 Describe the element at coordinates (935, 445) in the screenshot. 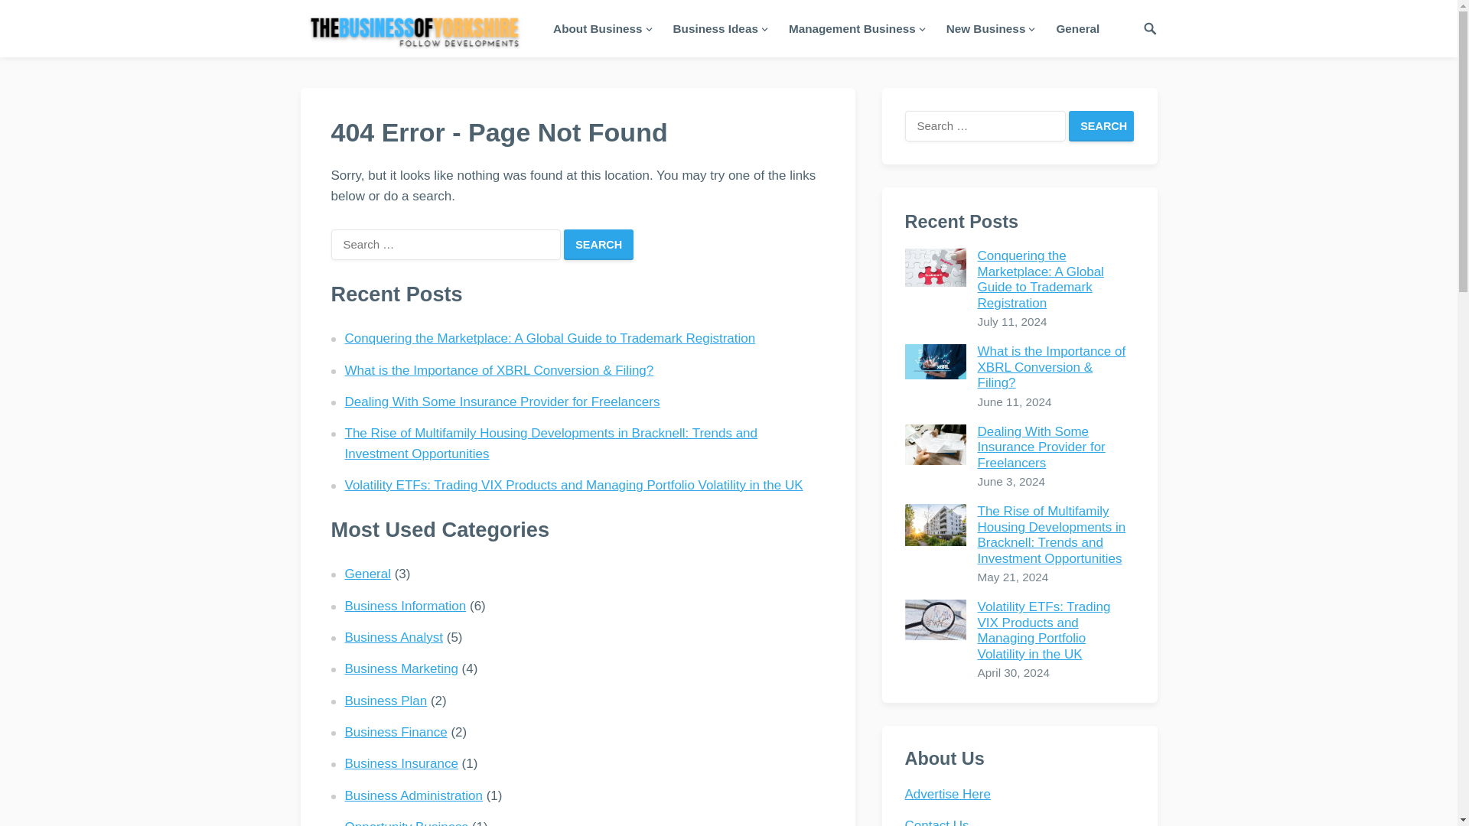

I see `Dealing With Some Insurance Provider for Freelancers` at that location.